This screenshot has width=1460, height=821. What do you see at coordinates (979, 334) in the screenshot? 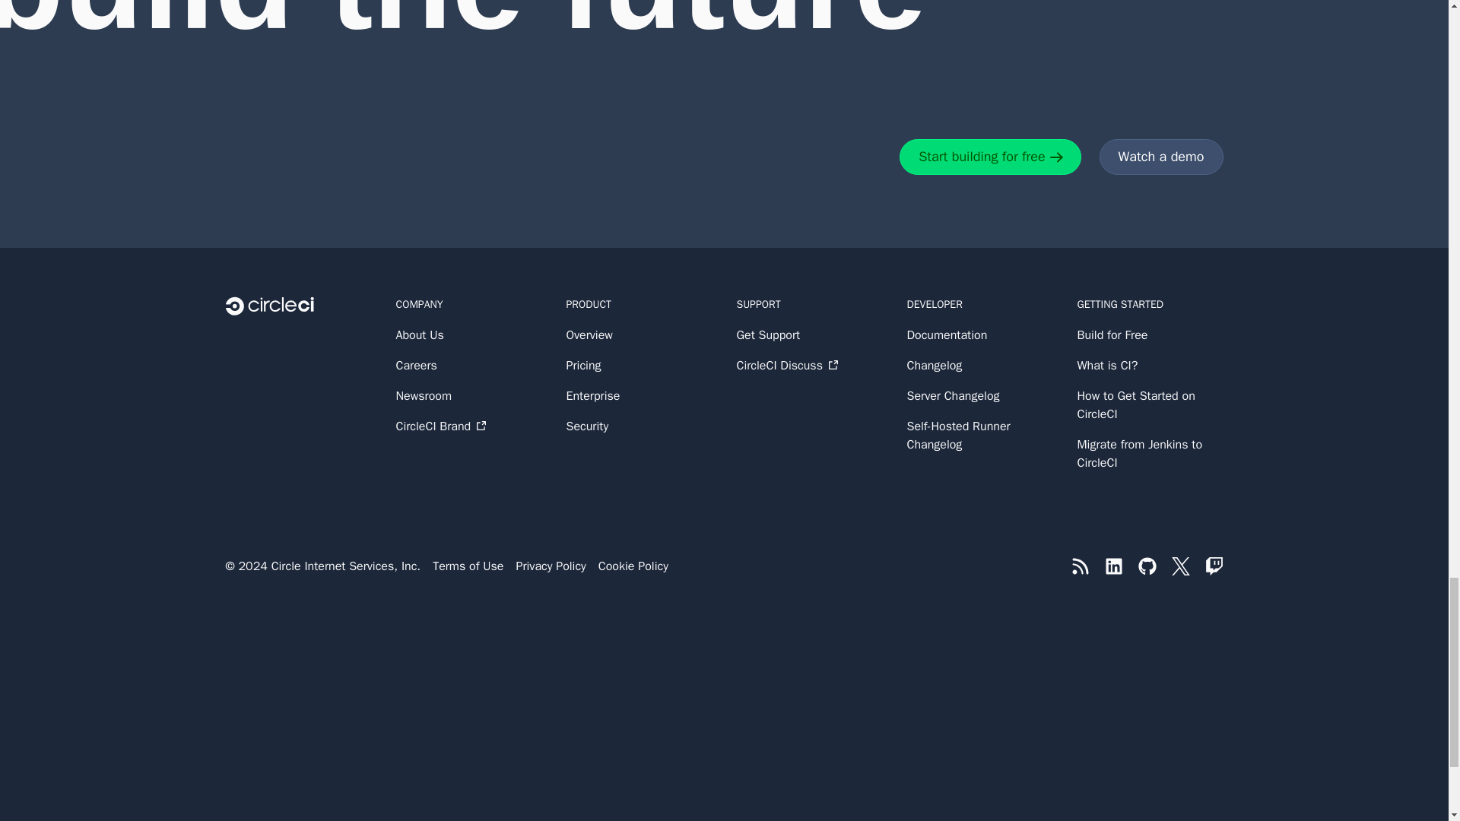
I see `Documentation` at bounding box center [979, 334].